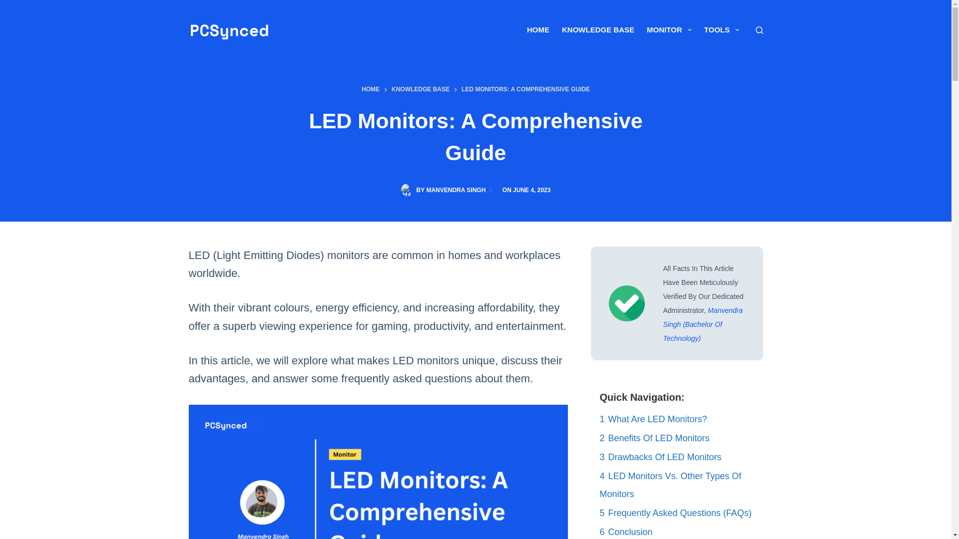 This screenshot has height=539, width=959. What do you see at coordinates (669, 30) in the screenshot?
I see `MONITOR` at bounding box center [669, 30].